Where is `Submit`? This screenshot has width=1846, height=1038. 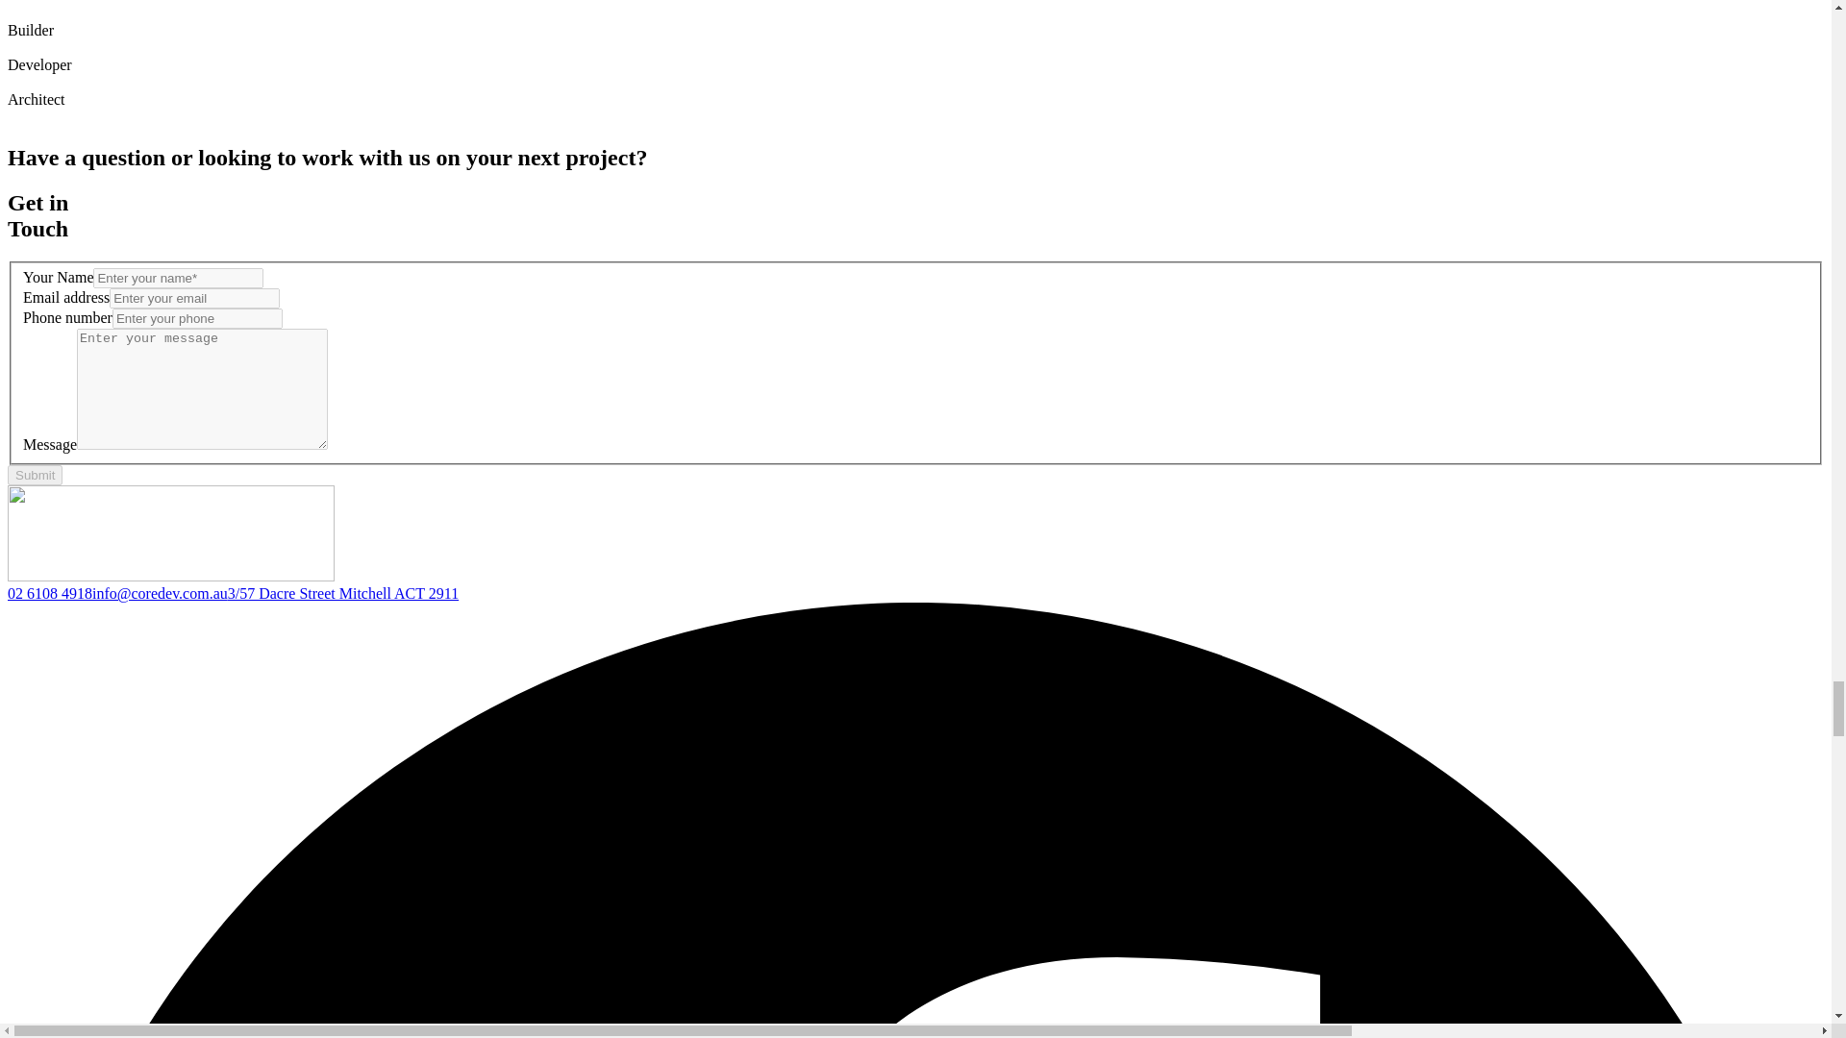
Submit is located at coordinates (35, 475).